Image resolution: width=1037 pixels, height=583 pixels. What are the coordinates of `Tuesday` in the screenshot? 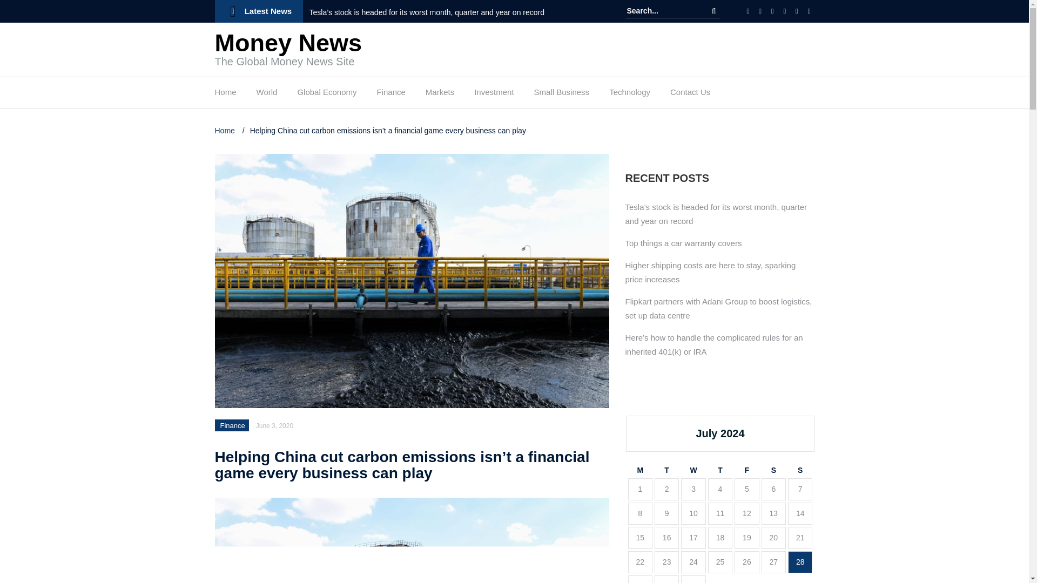 It's located at (666, 470).